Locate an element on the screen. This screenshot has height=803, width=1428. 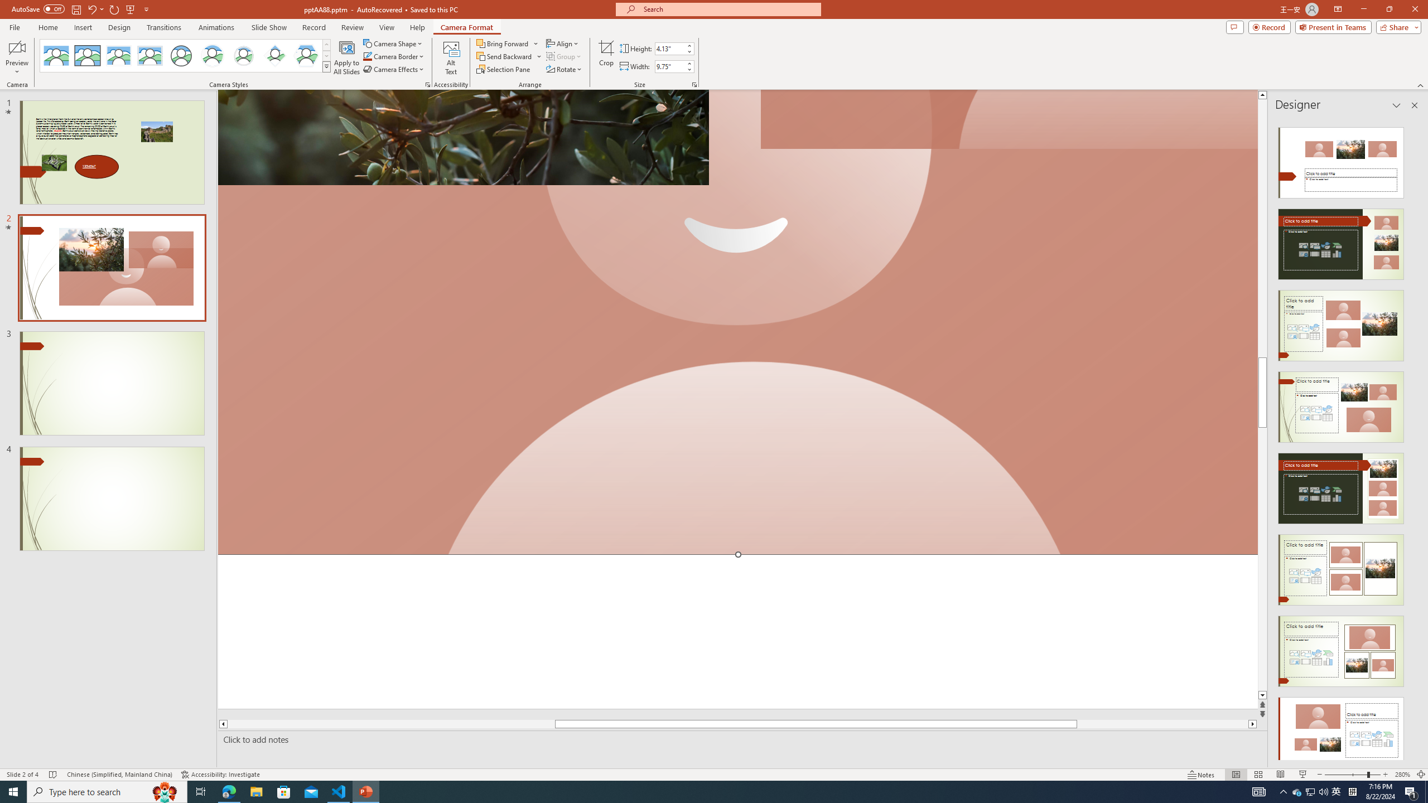
Send Backward is located at coordinates (504, 56).